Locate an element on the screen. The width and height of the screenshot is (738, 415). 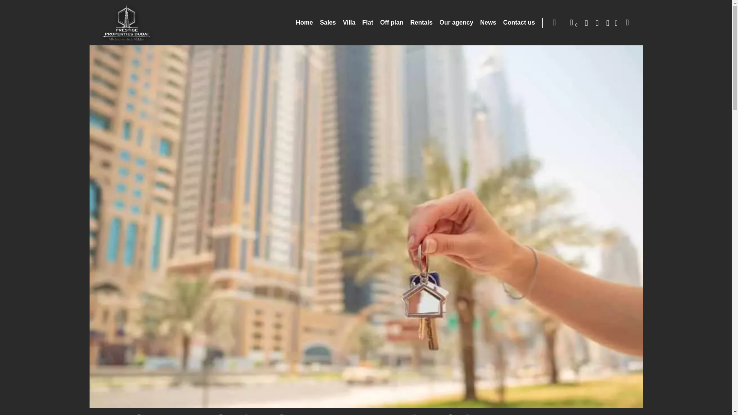
Our agency is located at coordinates (456, 22).